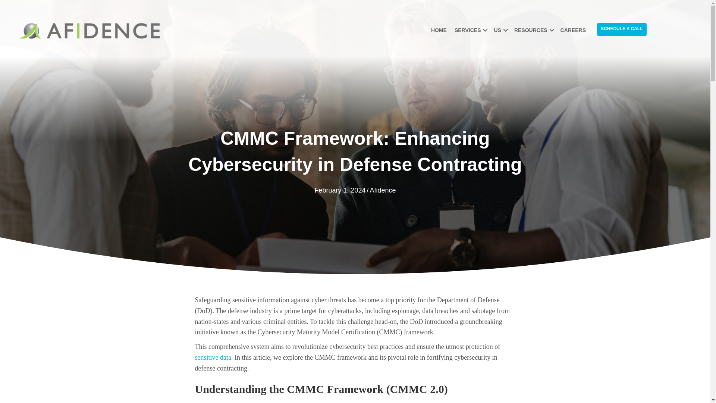  What do you see at coordinates (573, 30) in the screenshot?
I see `CAREERS` at bounding box center [573, 30].